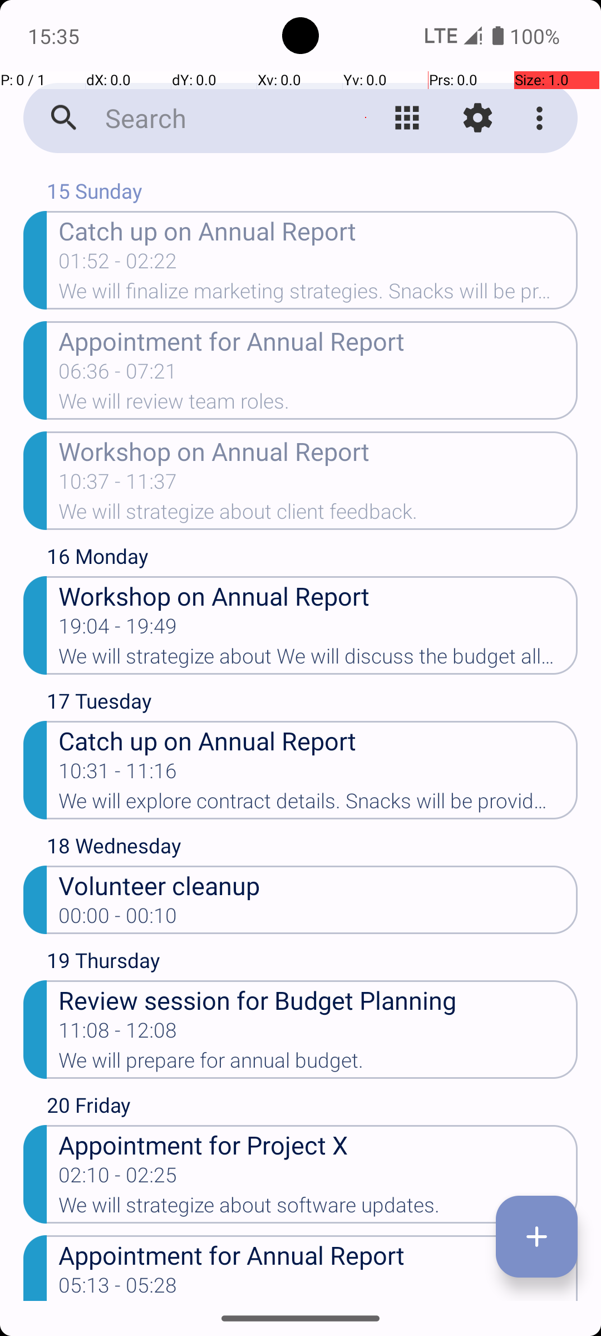 The image size is (601, 1336). What do you see at coordinates (118, 264) in the screenshot?
I see `01:52 - 02:22` at bounding box center [118, 264].